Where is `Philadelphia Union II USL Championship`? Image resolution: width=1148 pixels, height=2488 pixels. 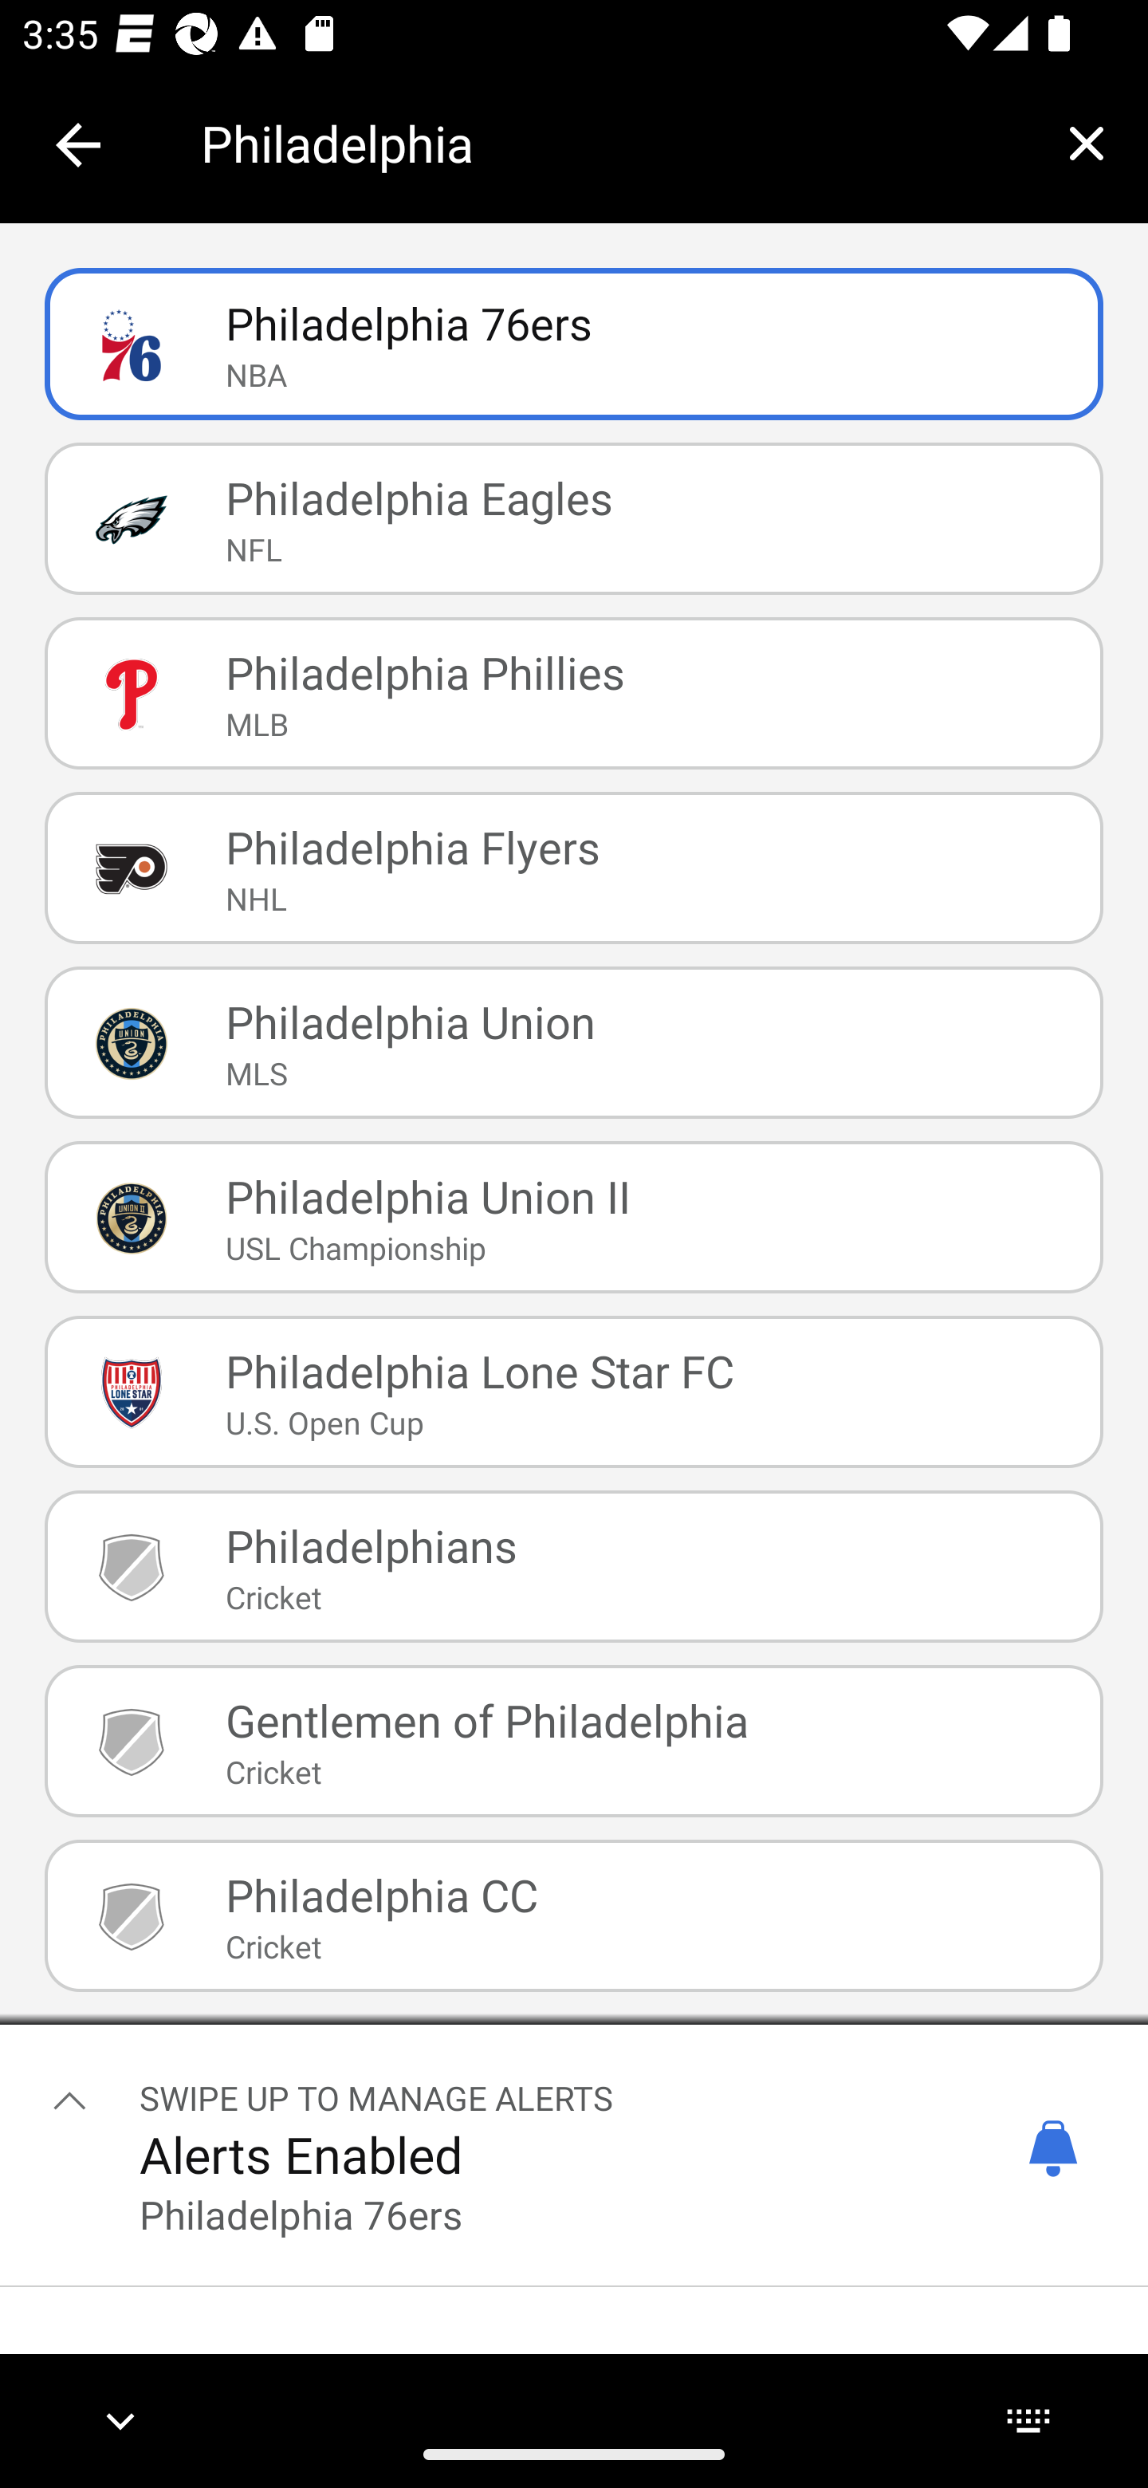
Philadelphia Union II USL Championship is located at coordinates (574, 1218).